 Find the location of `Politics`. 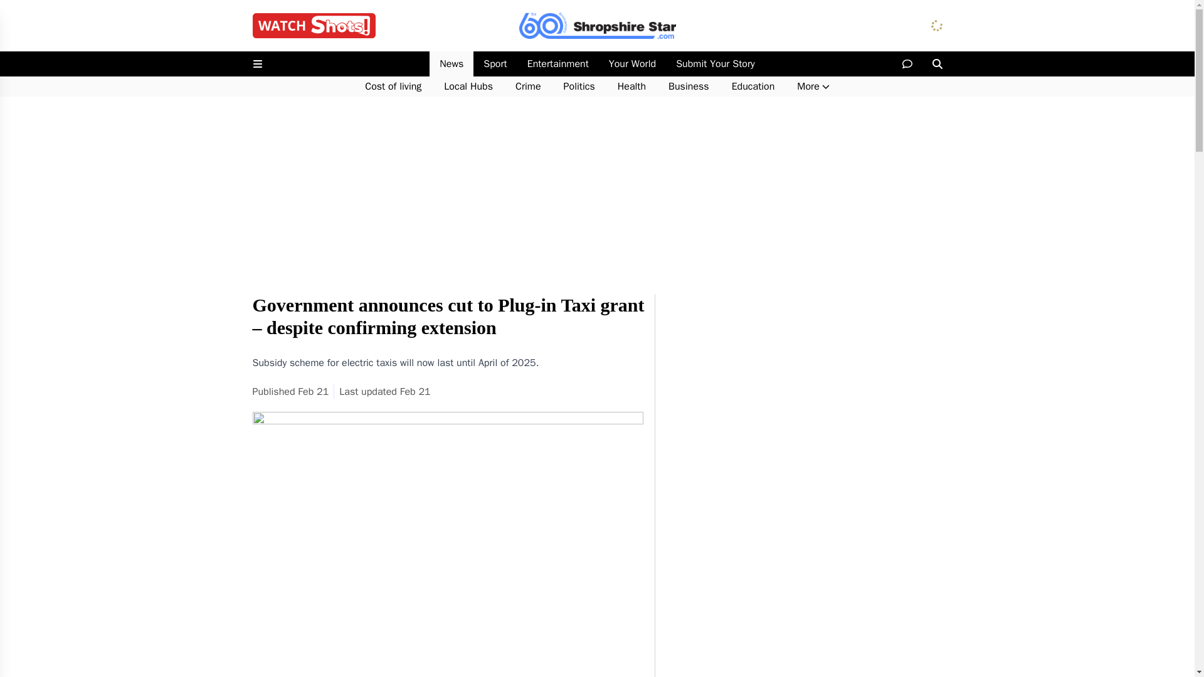

Politics is located at coordinates (579, 87).